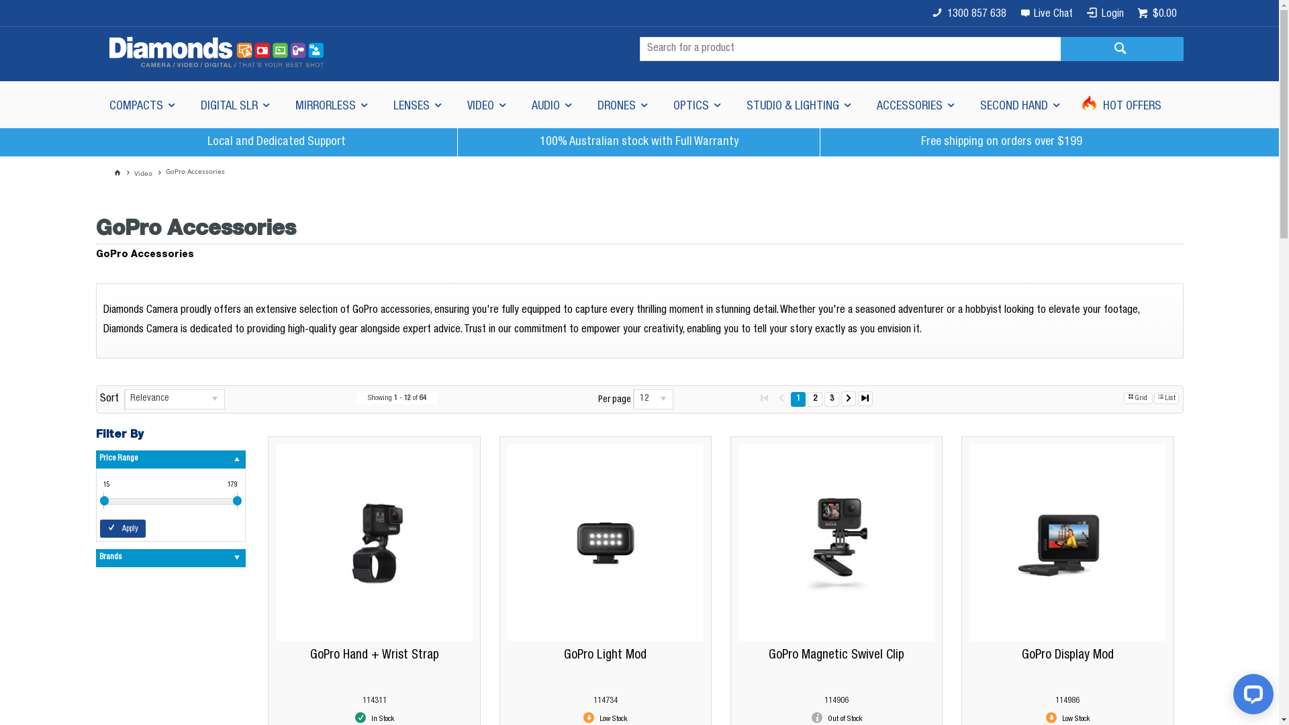 The image size is (1289, 725). What do you see at coordinates (331, 105) in the screenshot?
I see `MIRRORLESS` at bounding box center [331, 105].